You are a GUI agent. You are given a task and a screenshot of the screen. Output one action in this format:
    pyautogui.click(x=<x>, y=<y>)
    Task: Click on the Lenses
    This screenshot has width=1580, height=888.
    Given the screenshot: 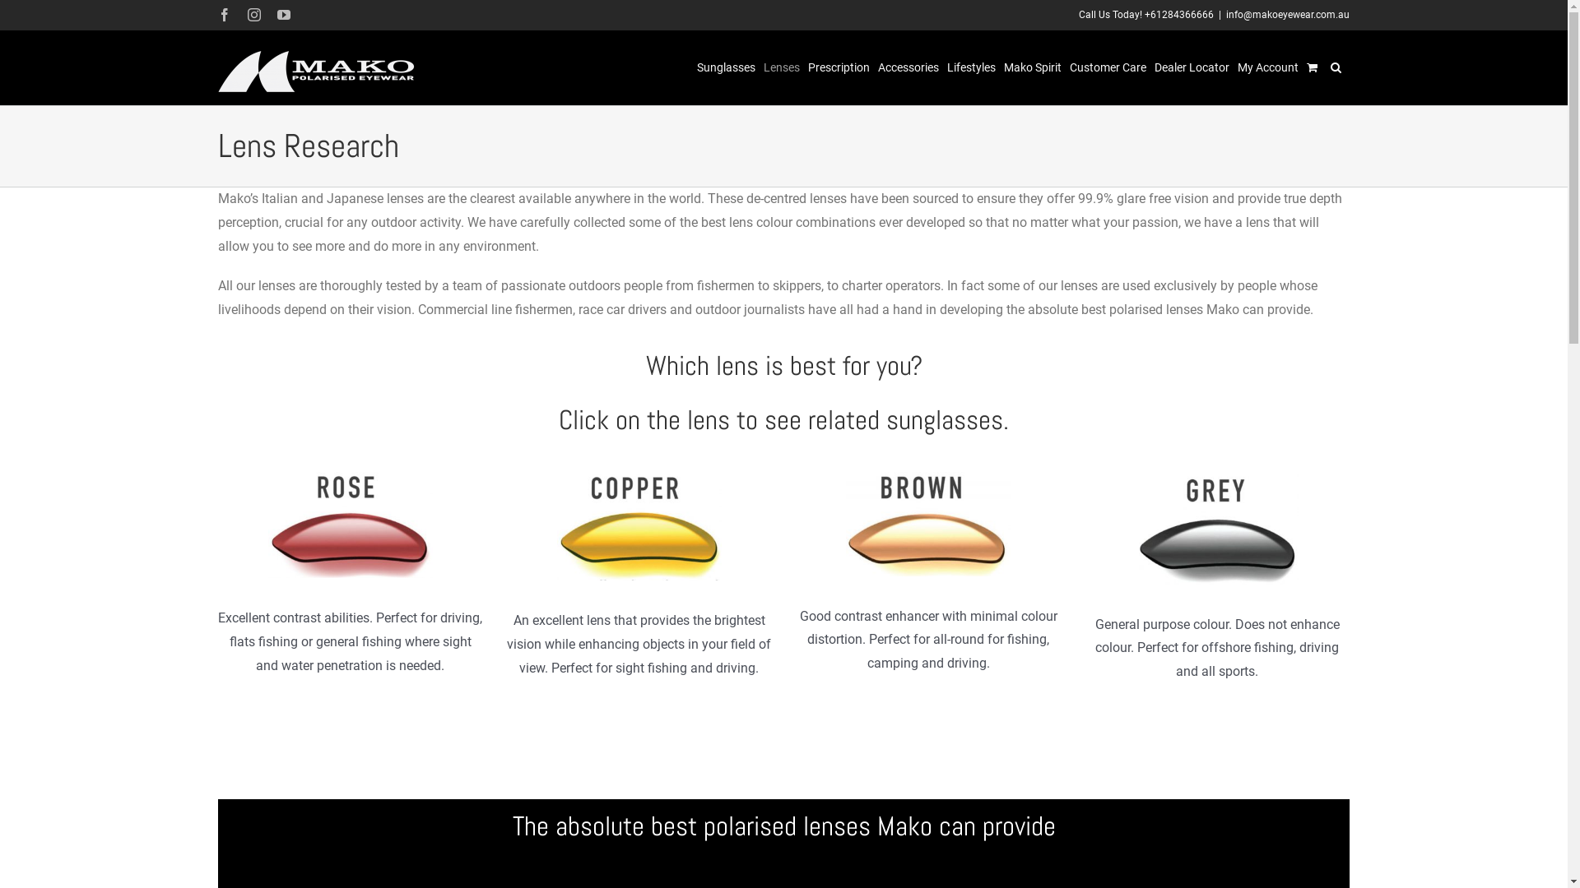 What is the action you would take?
    pyautogui.click(x=782, y=67)
    